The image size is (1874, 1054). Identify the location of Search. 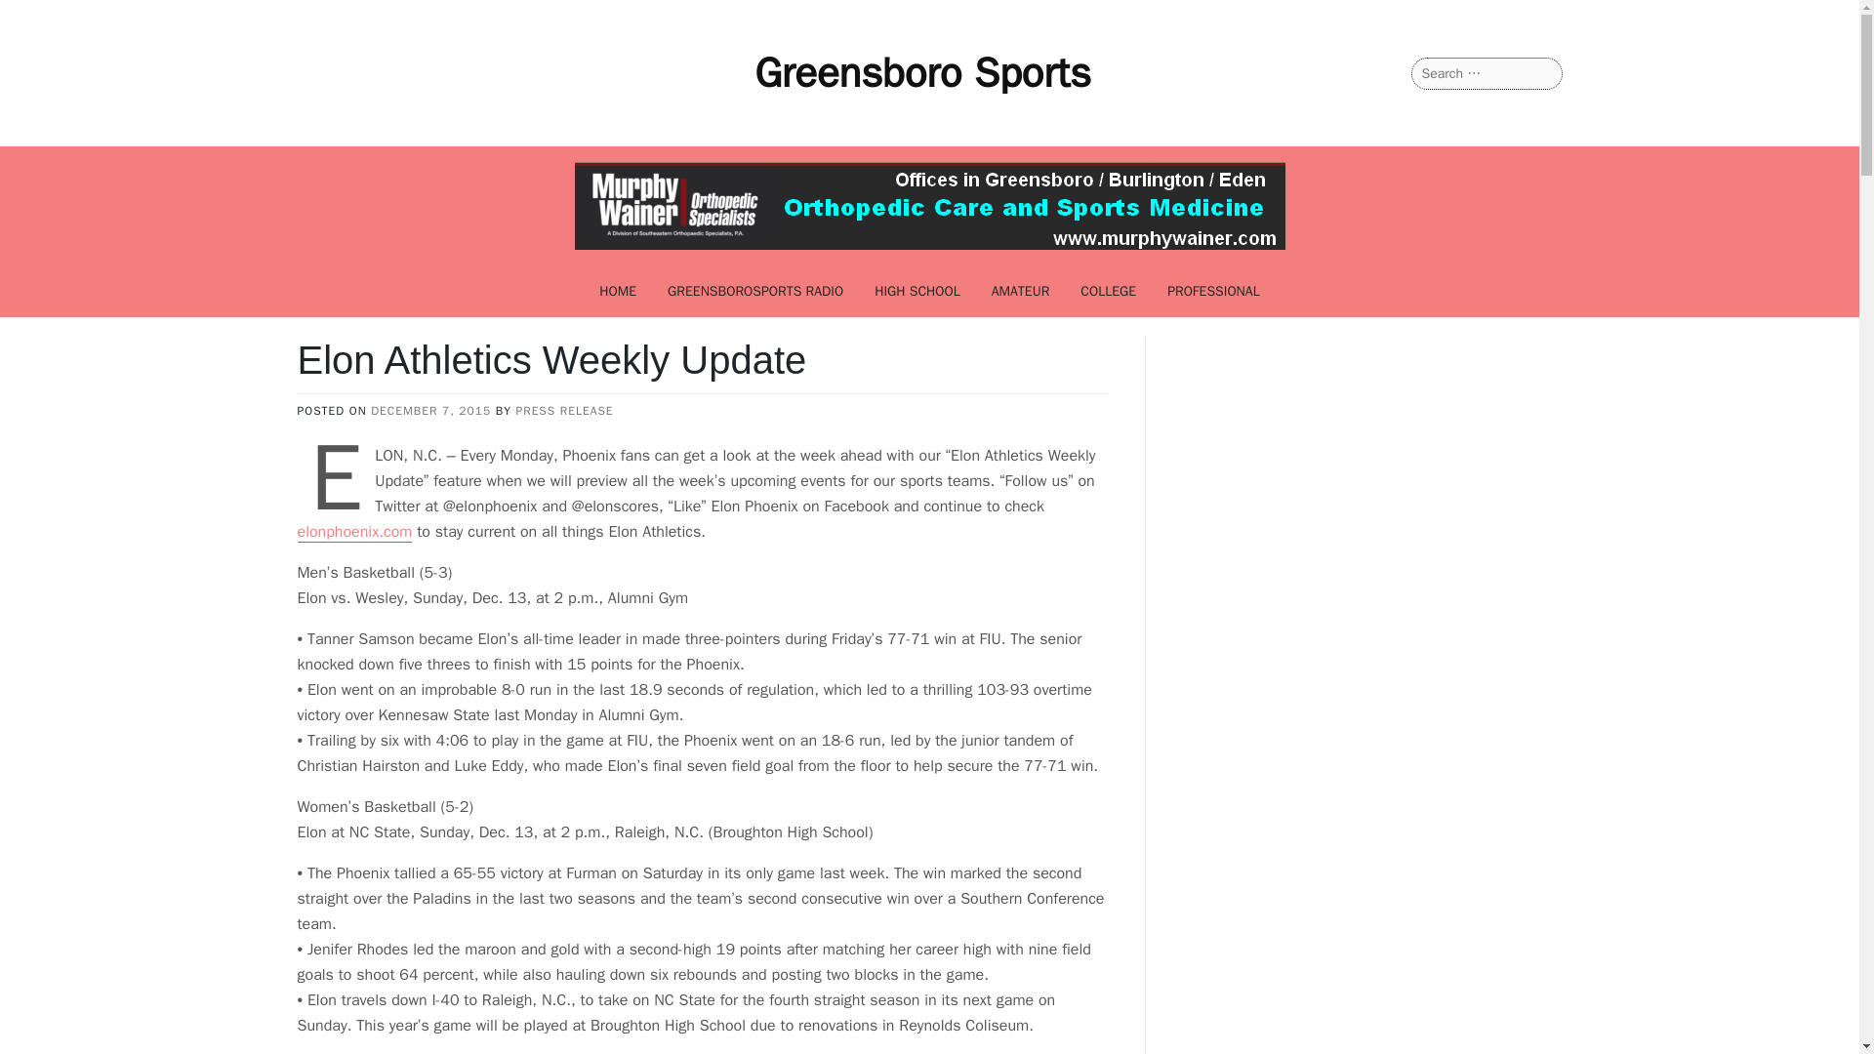
(40, 16).